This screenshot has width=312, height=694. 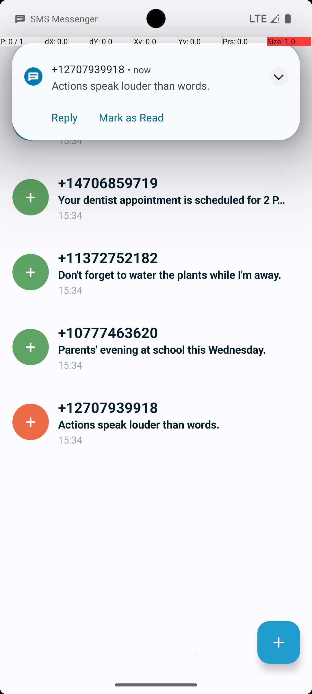 What do you see at coordinates (180, 182) in the screenshot?
I see `+14706859719` at bounding box center [180, 182].